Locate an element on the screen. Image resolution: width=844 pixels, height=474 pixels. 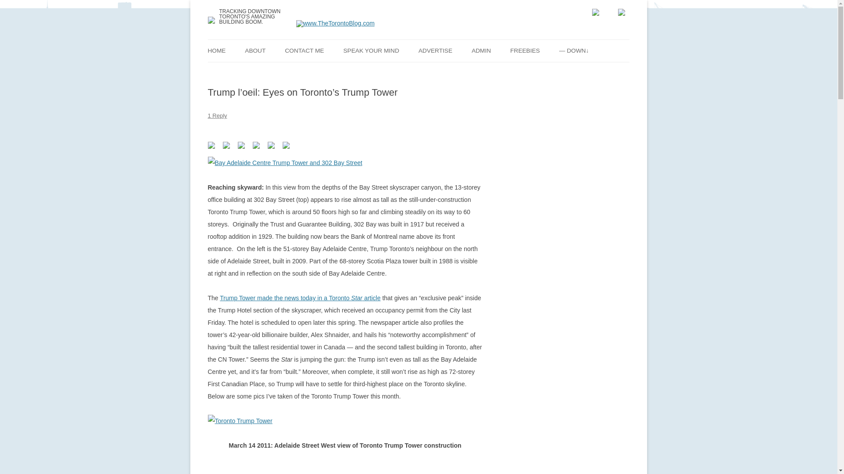
FREEBIES is located at coordinates (525, 50).